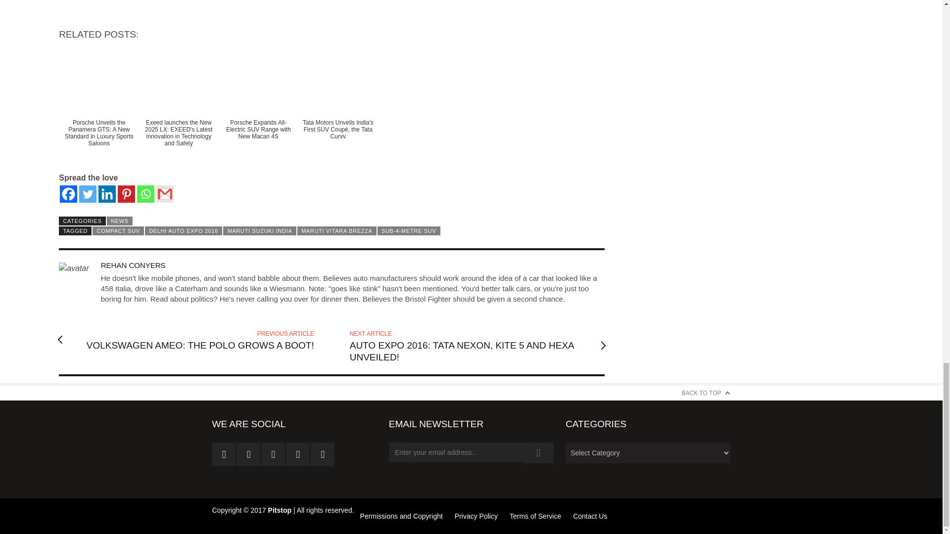 The image size is (950, 534). Describe the element at coordinates (118, 230) in the screenshot. I see `View all posts tagged Compact SUV` at that location.